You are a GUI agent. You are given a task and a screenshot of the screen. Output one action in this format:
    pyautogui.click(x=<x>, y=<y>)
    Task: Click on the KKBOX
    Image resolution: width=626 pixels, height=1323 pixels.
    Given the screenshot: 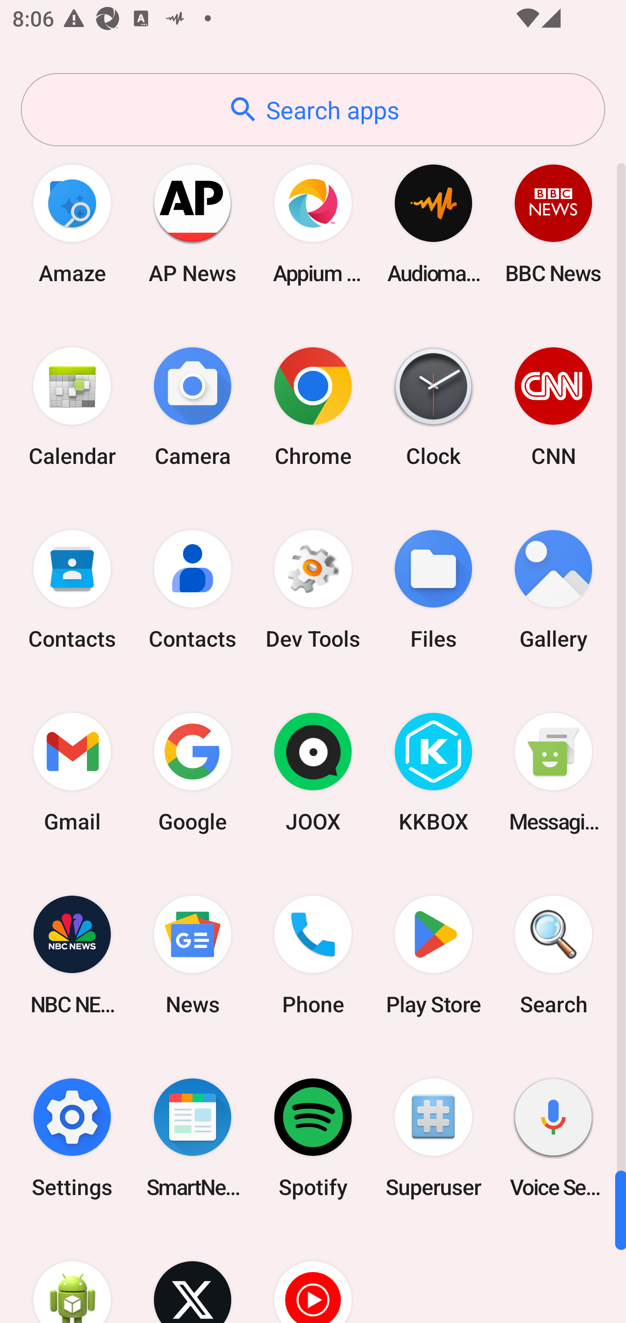 What is the action you would take?
    pyautogui.click(x=433, y=772)
    